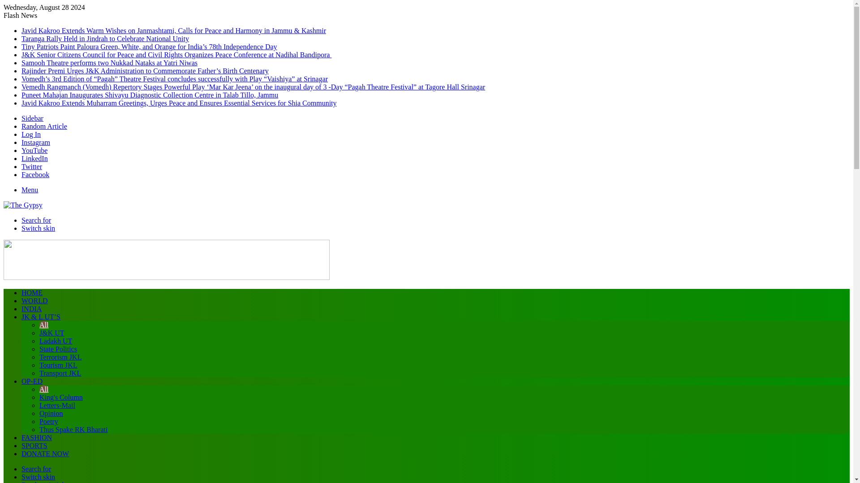 The image size is (860, 483). What do you see at coordinates (57, 405) in the screenshot?
I see `Letters-Mail` at bounding box center [57, 405].